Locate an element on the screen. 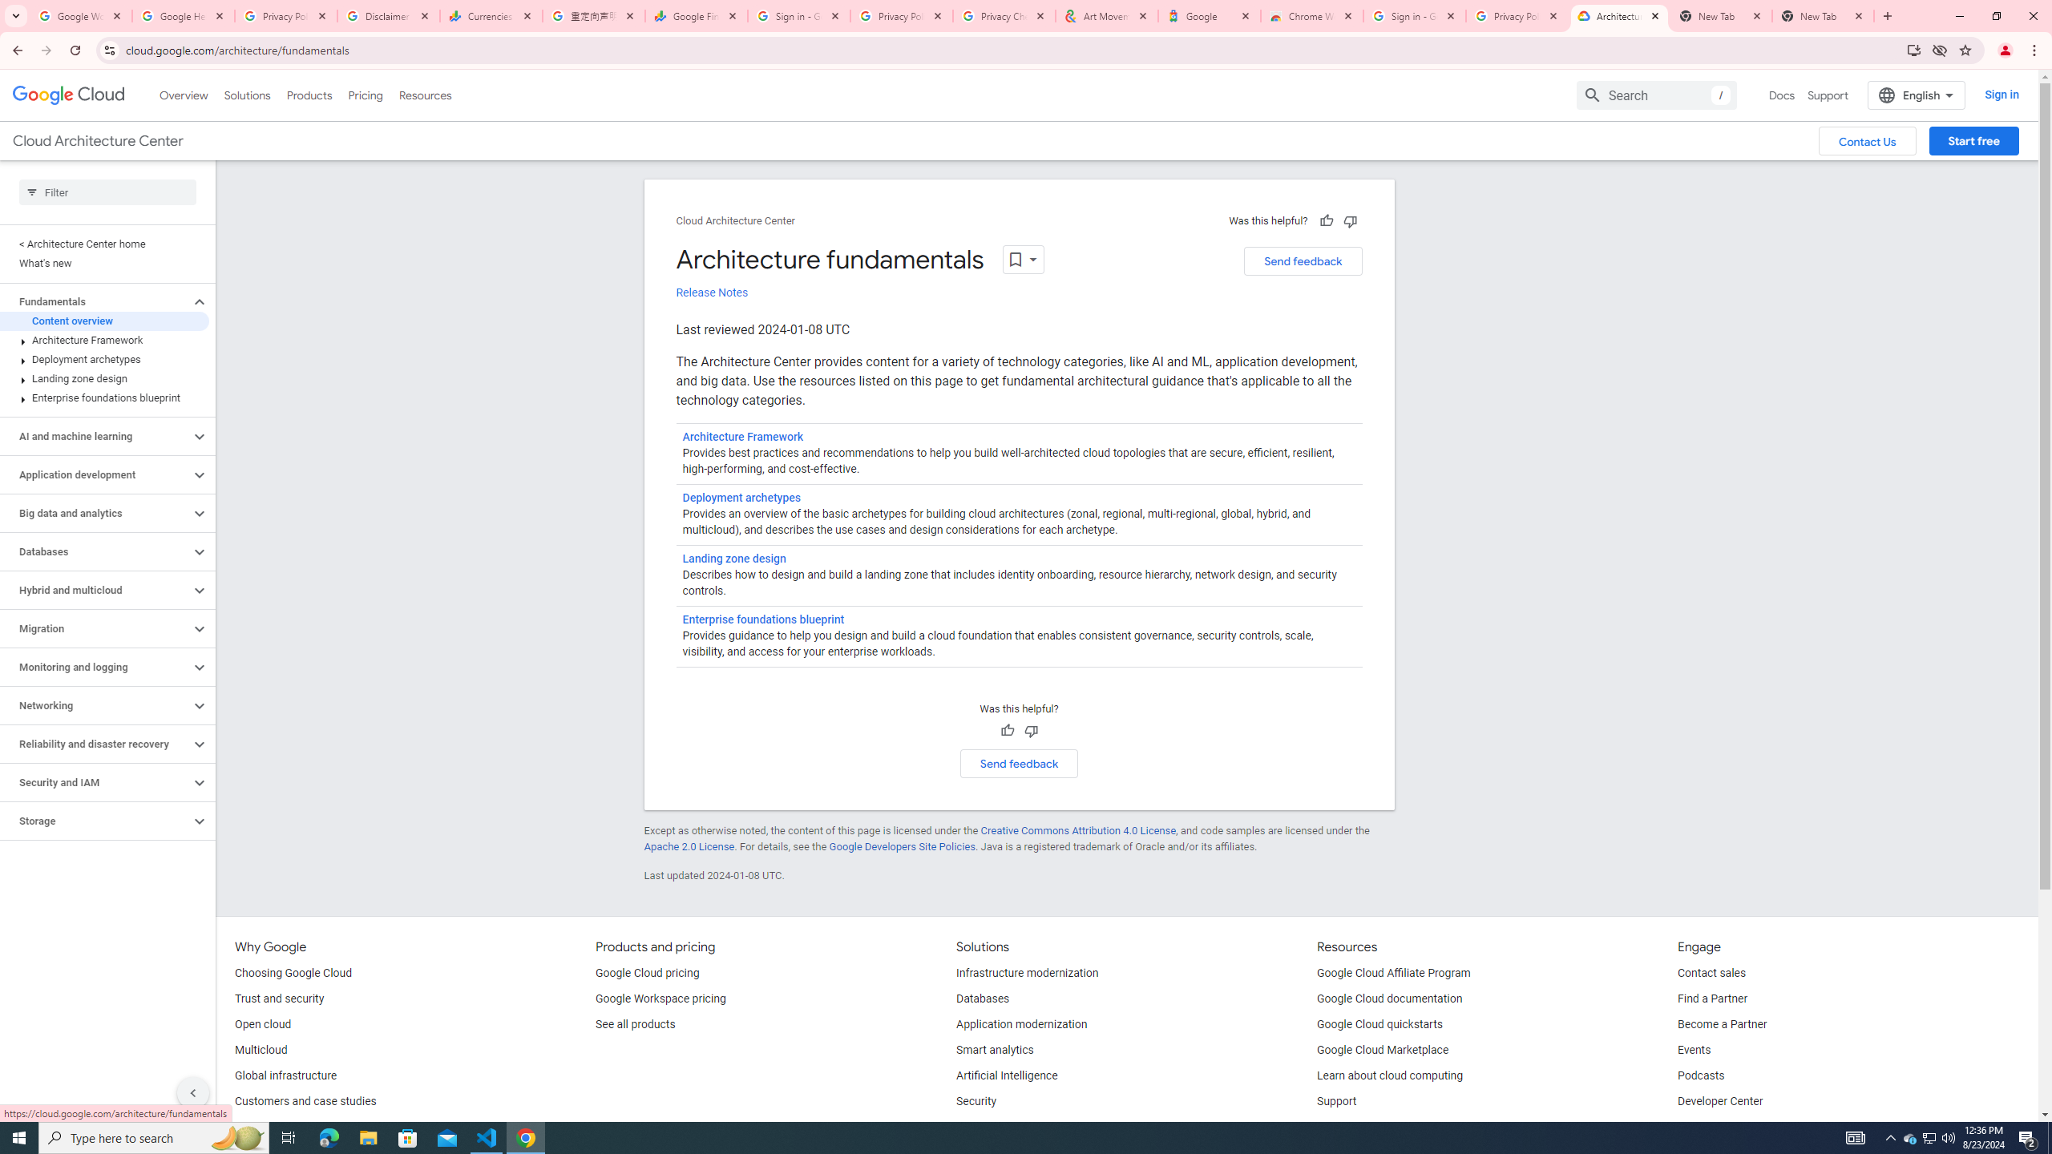 This screenshot has height=1154, width=2052. Google Cloud is located at coordinates (69, 95).